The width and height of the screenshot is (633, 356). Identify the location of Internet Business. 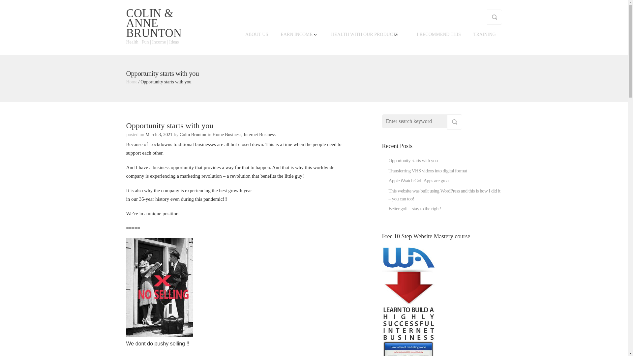
(259, 134).